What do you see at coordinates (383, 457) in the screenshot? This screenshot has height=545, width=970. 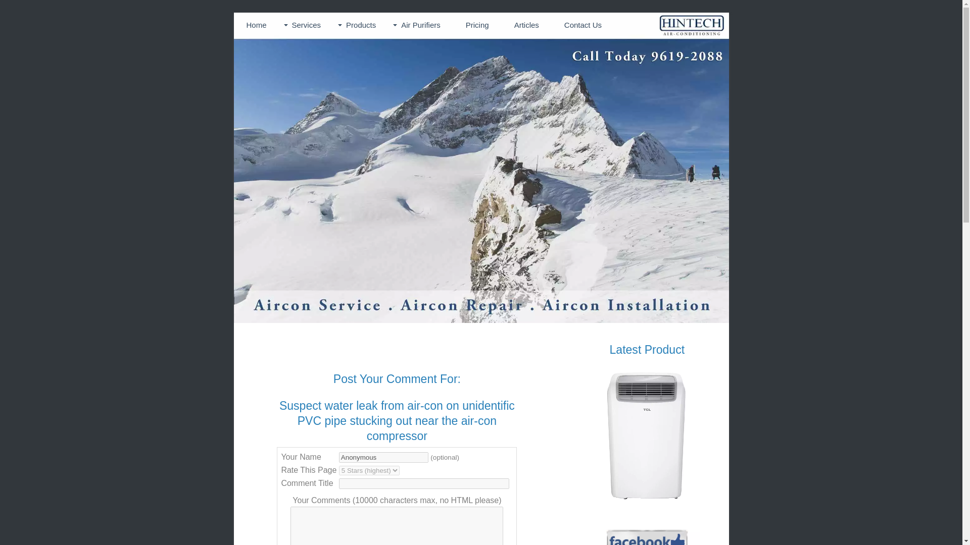 I see `Anonymous` at bounding box center [383, 457].